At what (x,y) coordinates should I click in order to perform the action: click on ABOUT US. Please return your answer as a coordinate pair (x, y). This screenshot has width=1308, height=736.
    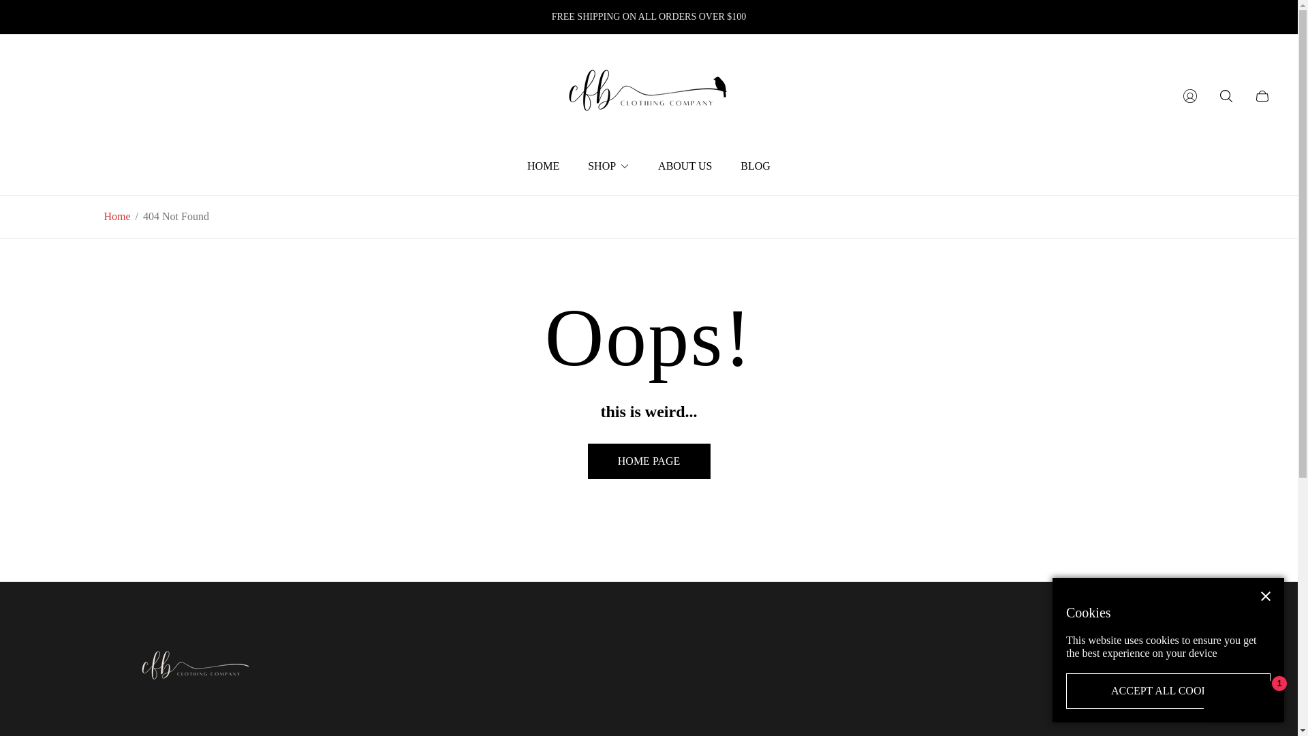
    Looking at the image, I should click on (684, 166).